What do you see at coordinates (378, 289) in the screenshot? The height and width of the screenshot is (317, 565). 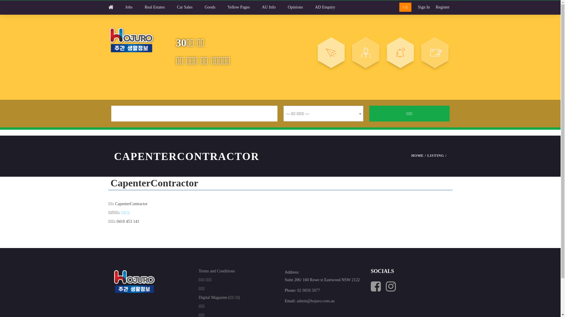 I see ` ` at bounding box center [378, 289].